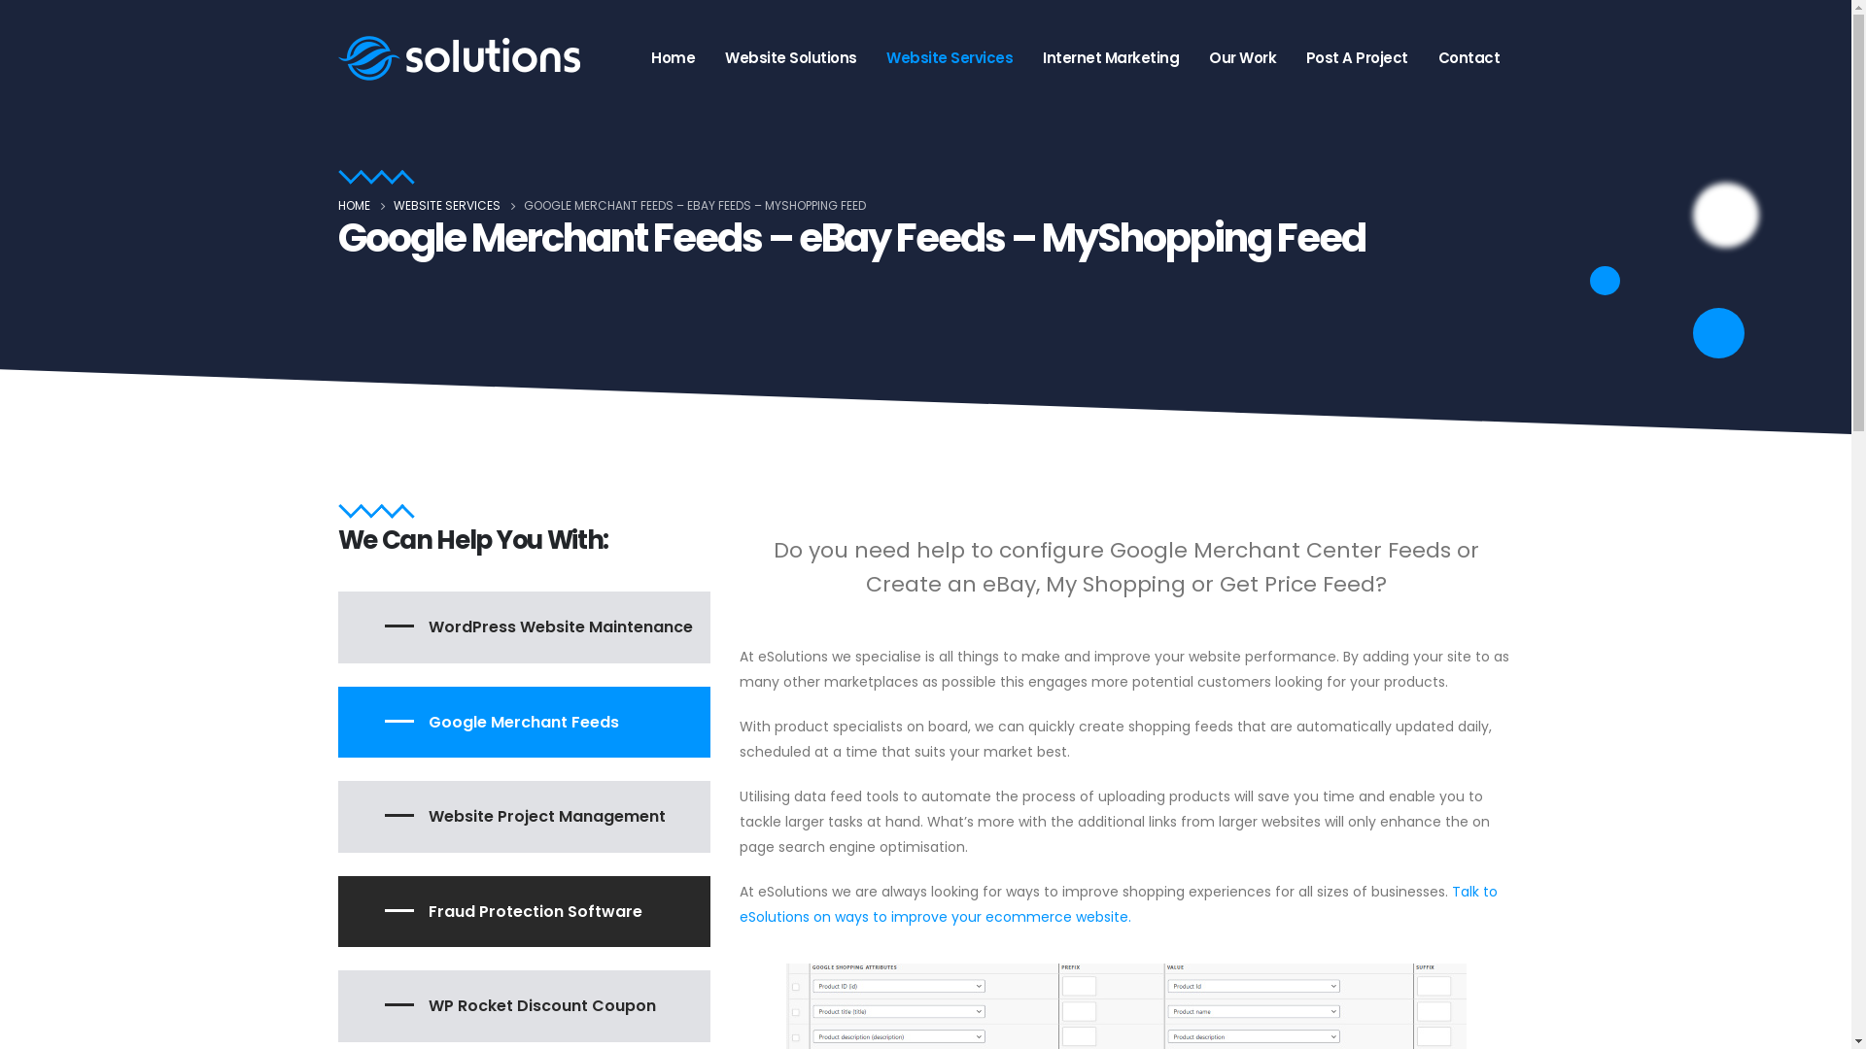 Image resolution: width=1866 pixels, height=1049 pixels. What do you see at coordinates (525, 627) in the screenshot?
I see `WordPress Website Maintenance` at bounding box center [525, 627].